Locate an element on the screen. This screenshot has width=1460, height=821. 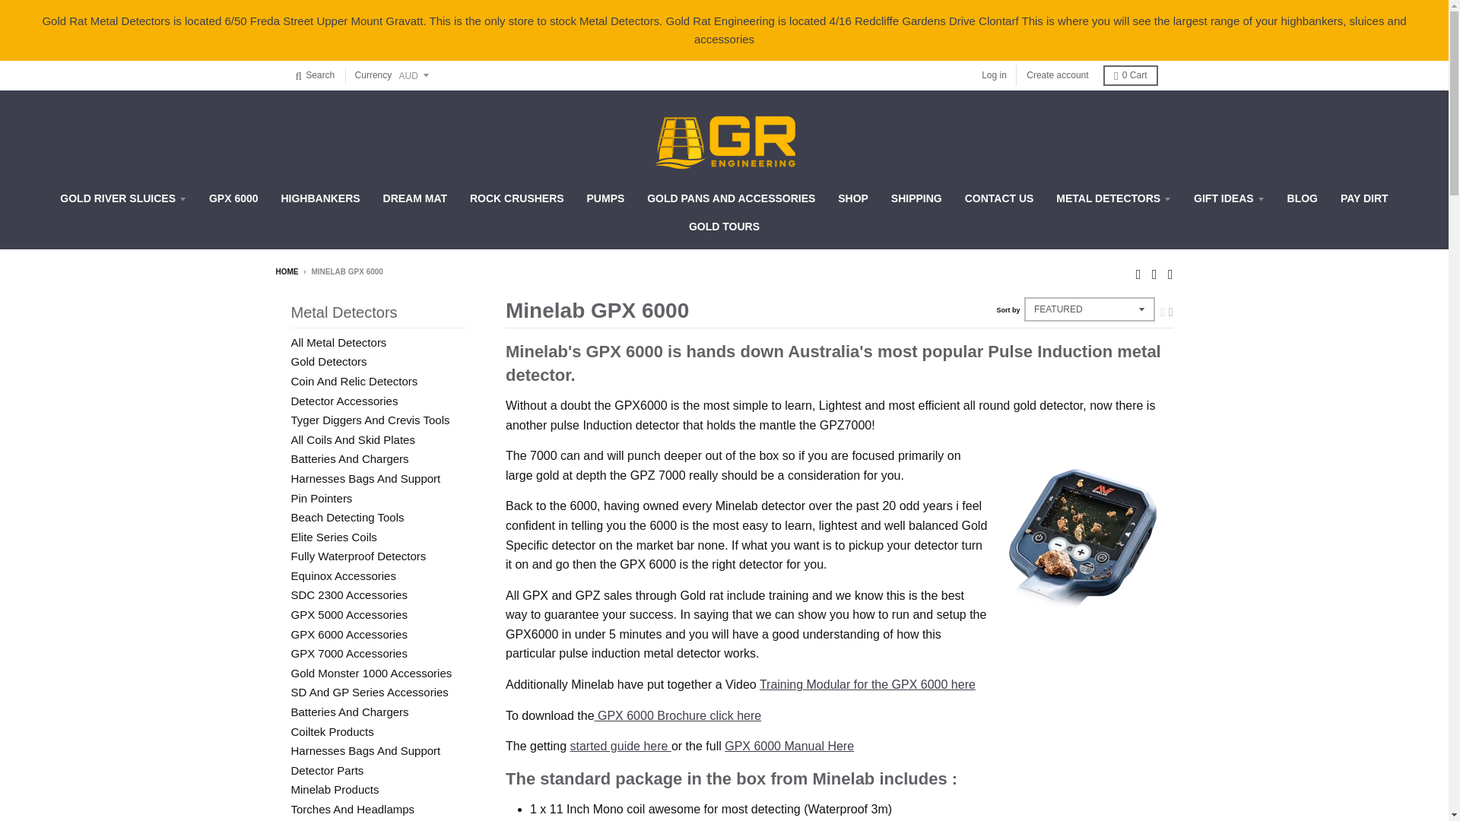
GIFT IDEAS is located at coordinates (1229, 198).